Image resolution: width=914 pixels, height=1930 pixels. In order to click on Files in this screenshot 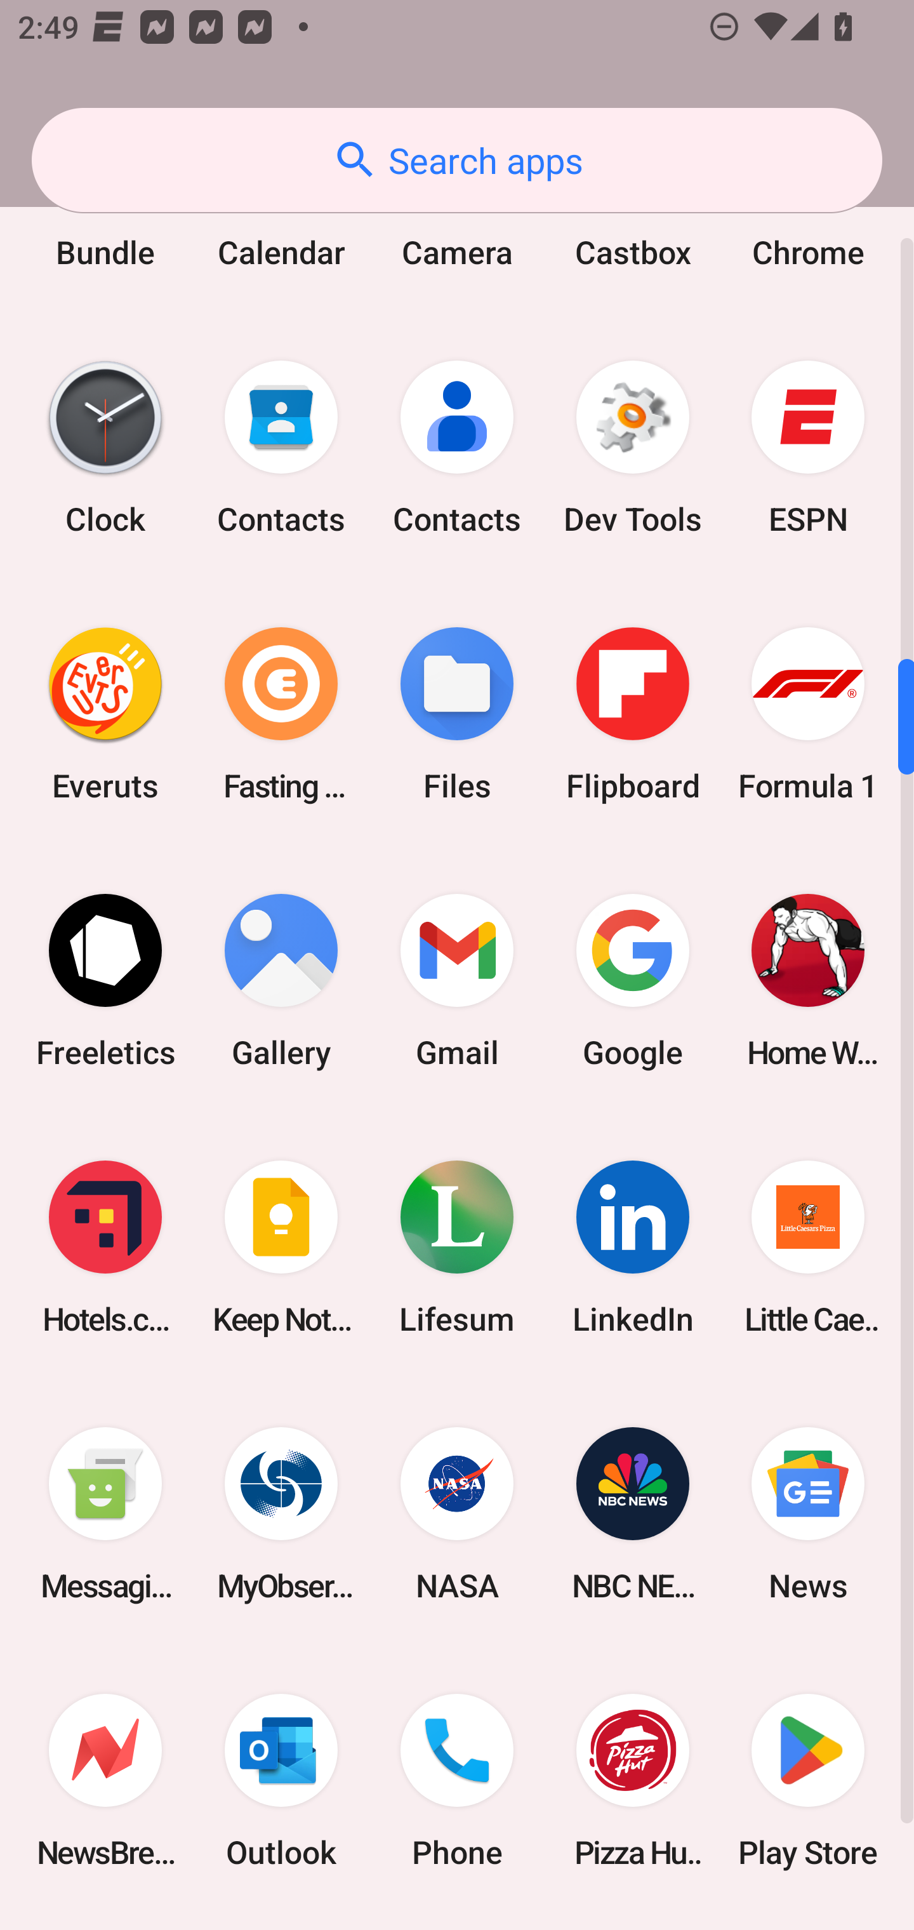, I will do `click(457, 714)`.